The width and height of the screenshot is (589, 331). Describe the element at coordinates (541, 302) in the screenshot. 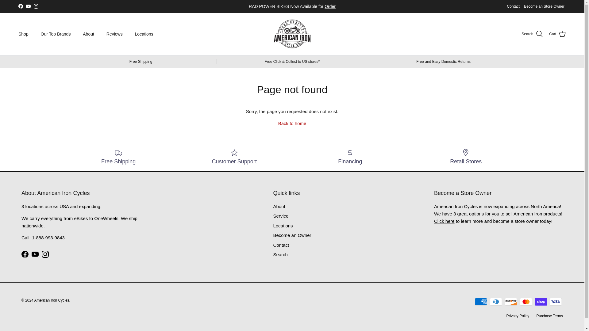

I see `Shop Pay` at that location.